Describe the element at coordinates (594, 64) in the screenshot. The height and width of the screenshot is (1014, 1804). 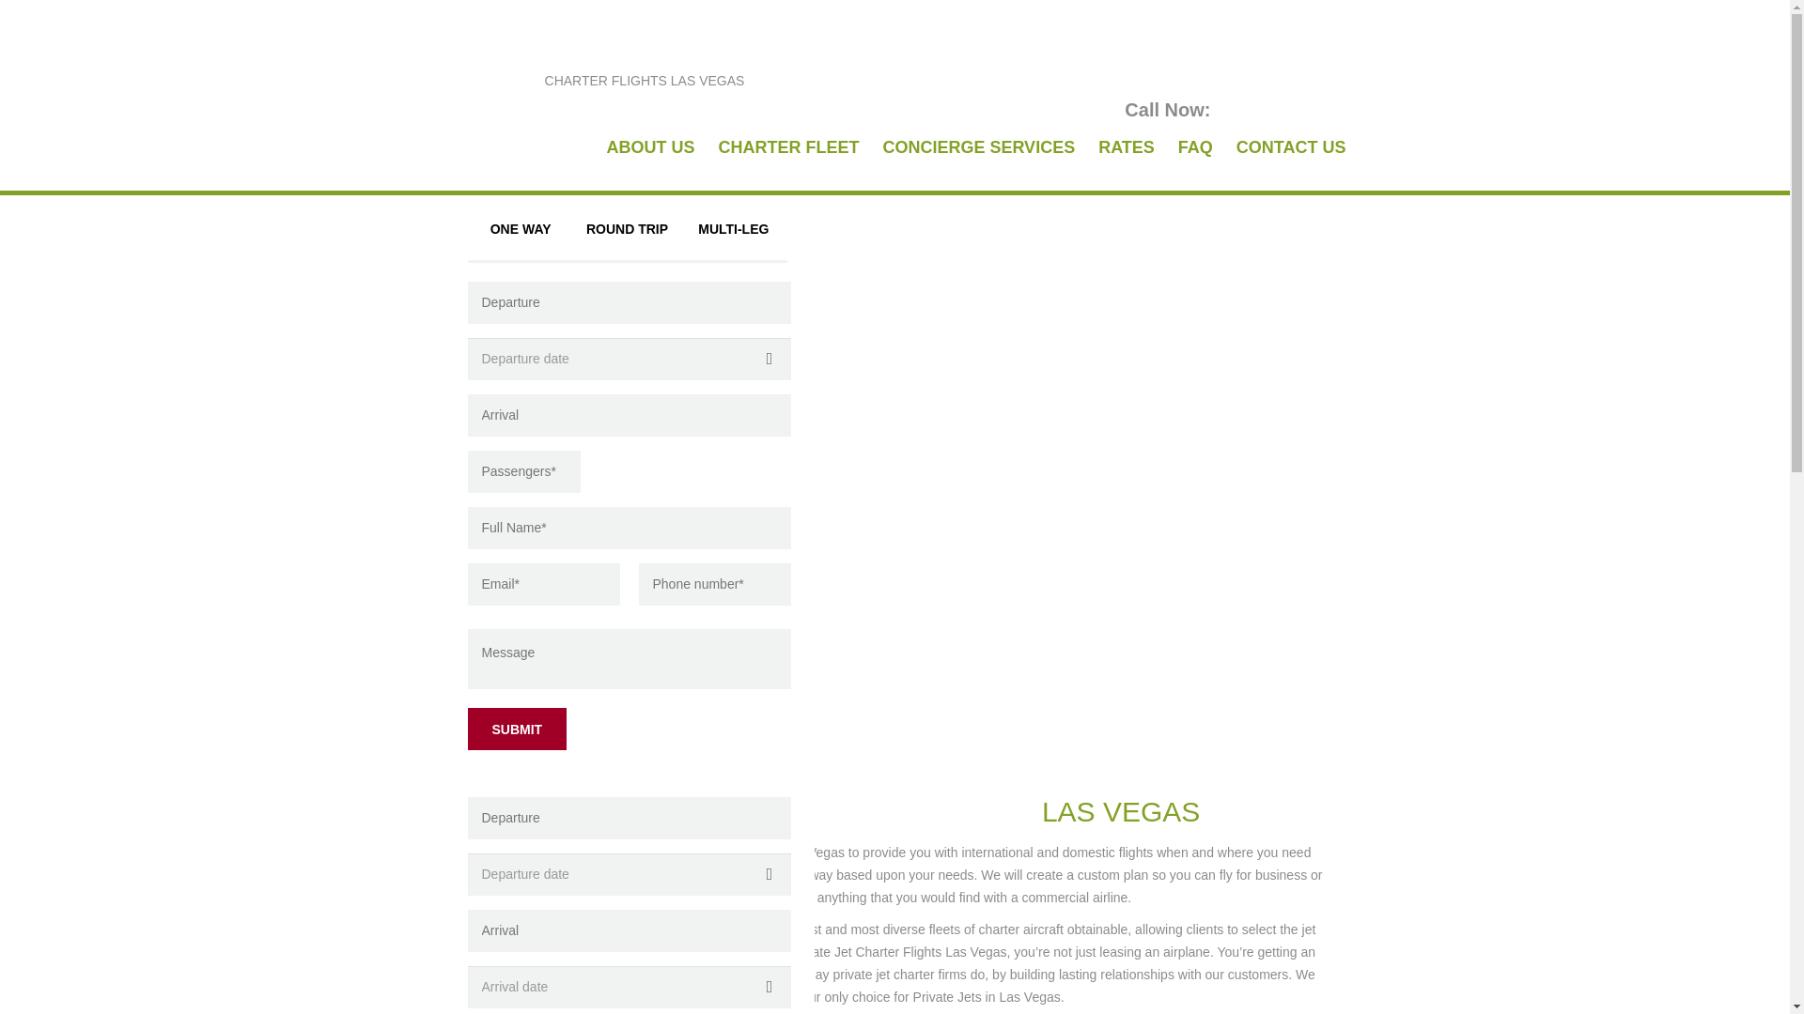
I see `PRIVATE JET` at that location.